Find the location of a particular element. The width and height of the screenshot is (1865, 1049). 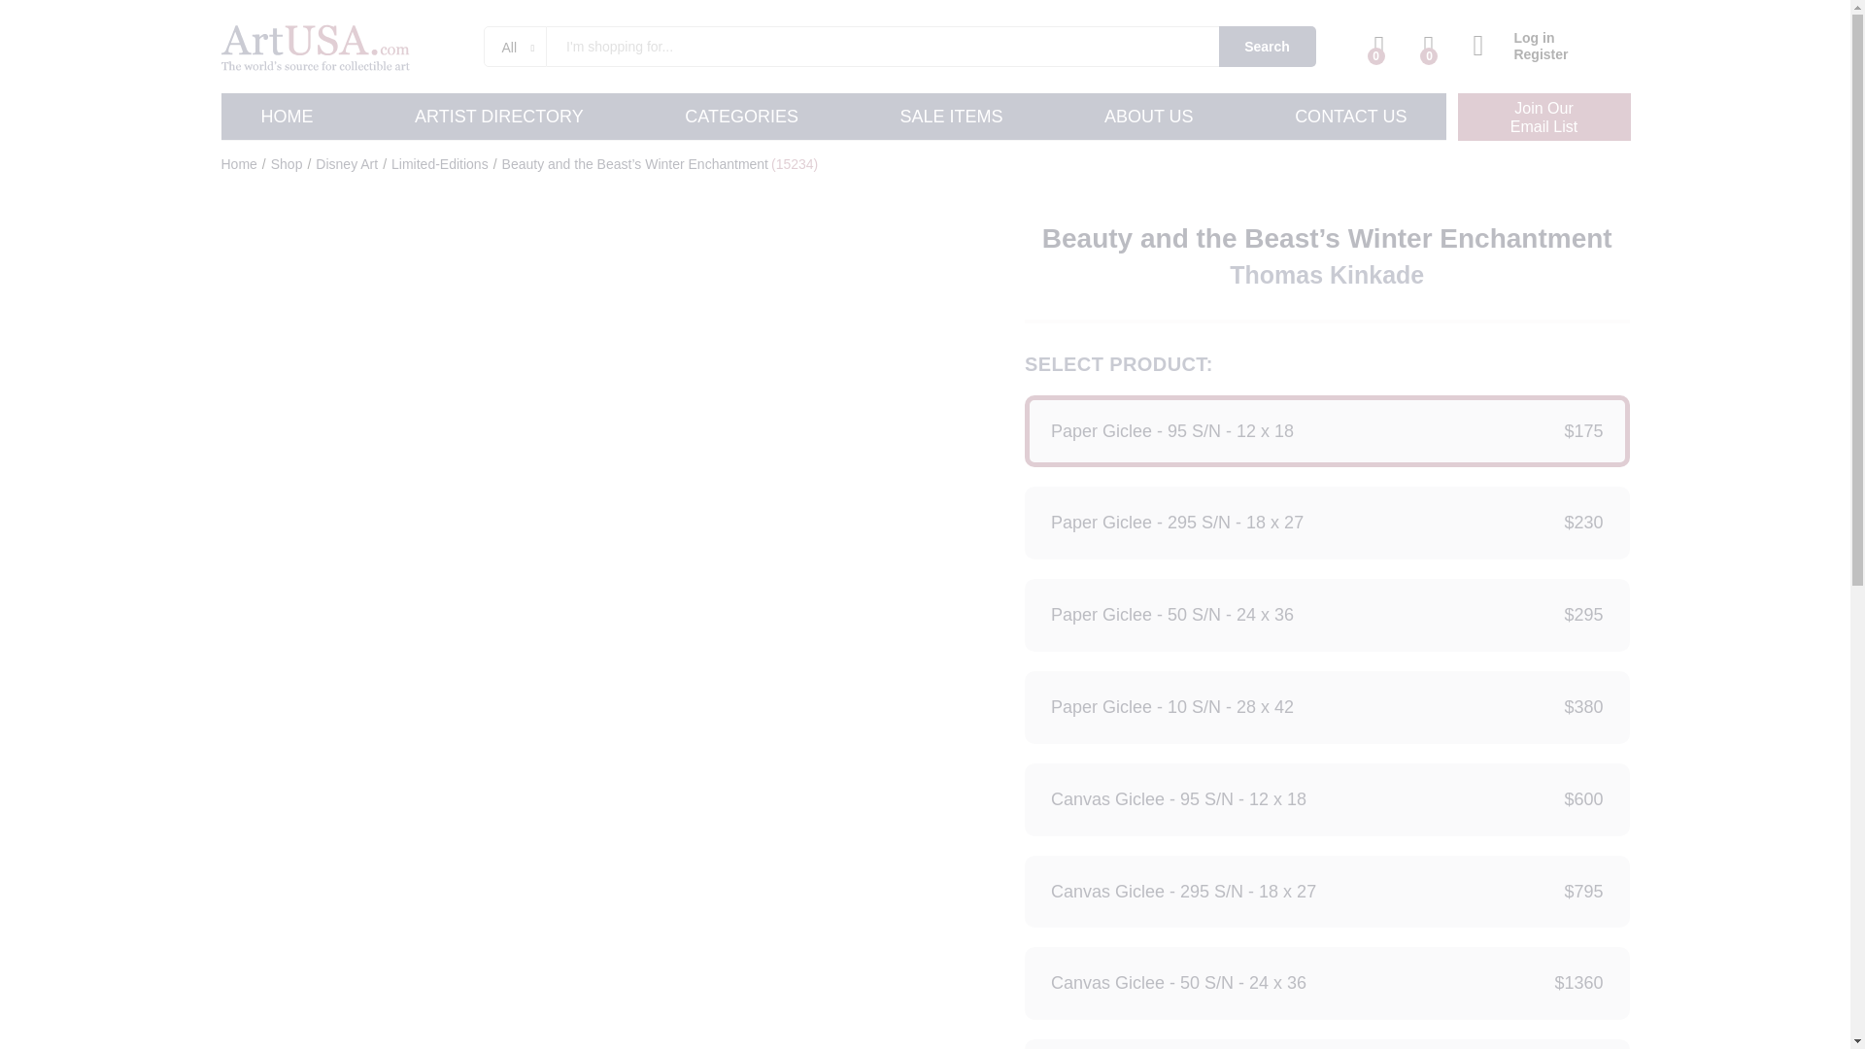

Shop is located at coordinates (286, 163).